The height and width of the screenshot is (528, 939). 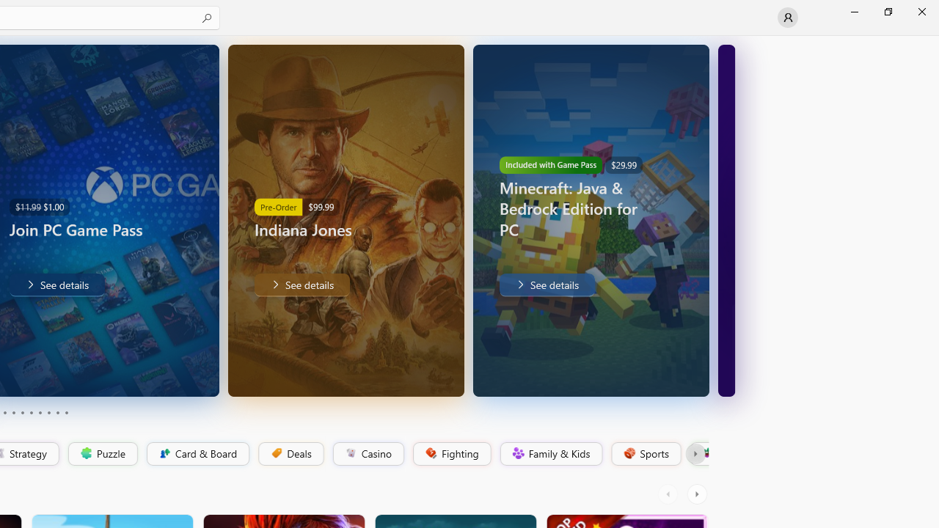 I want to click on AutomationID: LeftScrollButton, so click(x=670, y=494).